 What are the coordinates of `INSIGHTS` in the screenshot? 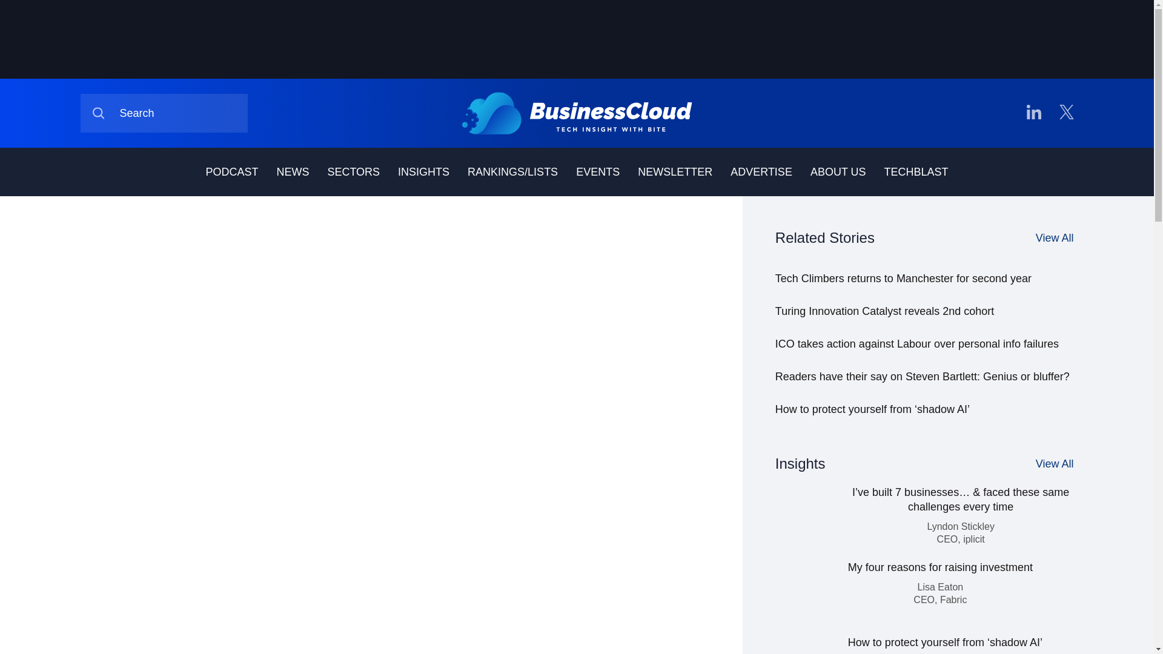 It's located at (423, 172).